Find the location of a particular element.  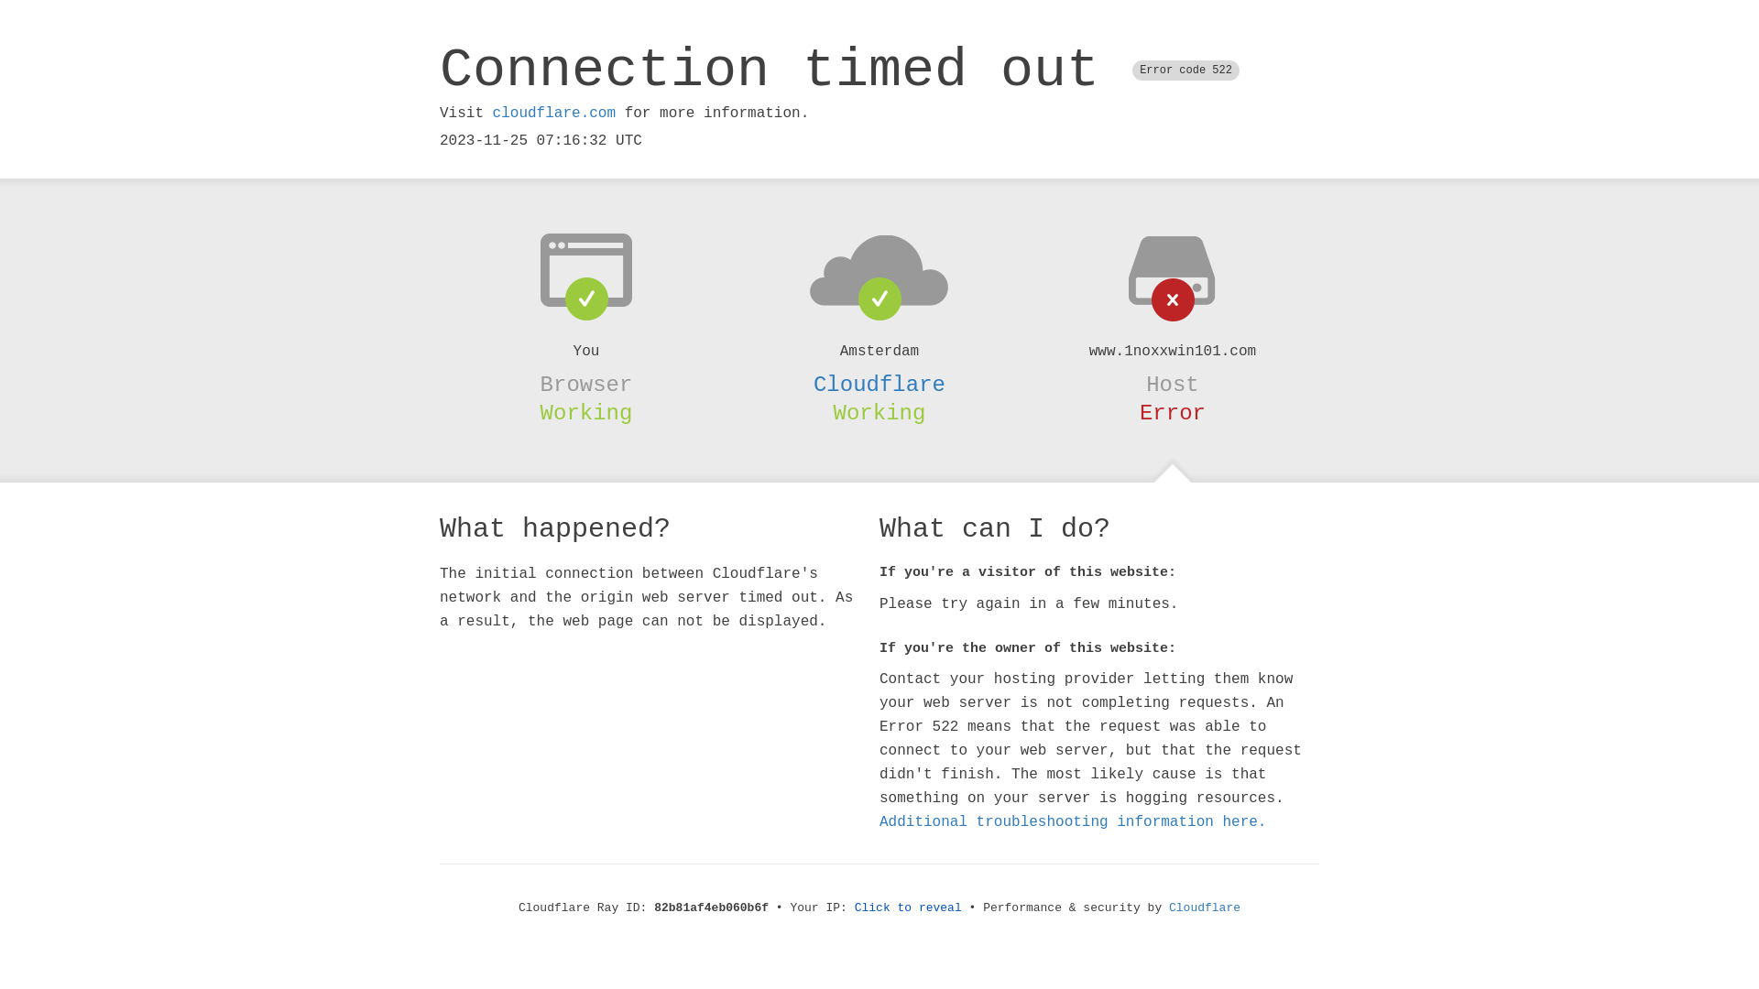

cloudflare.com is located at coordinates (554, 114).